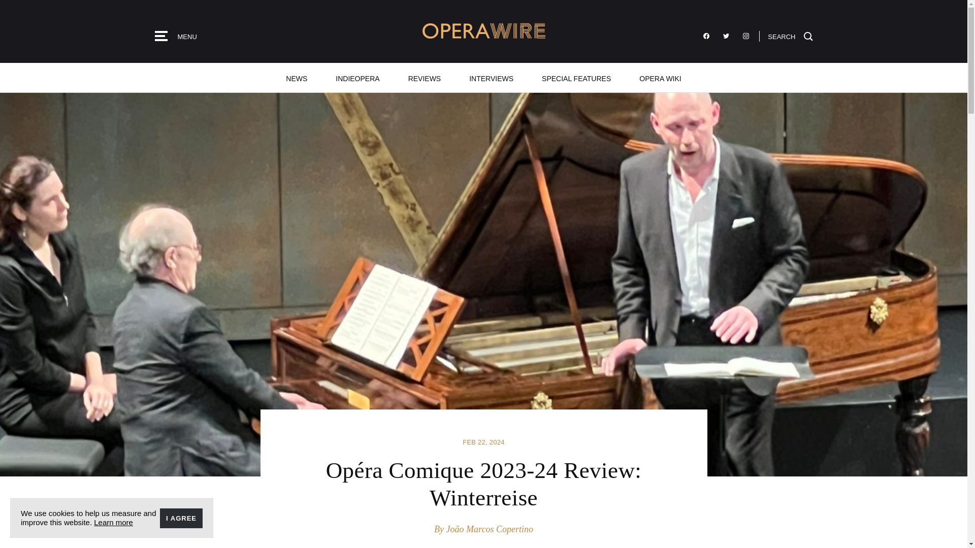 This screenshot has width=975, height=548. Describe the element at coordinates (706, 36) in the screenshot. I see `Like OperaWire on Facebook` at that location.